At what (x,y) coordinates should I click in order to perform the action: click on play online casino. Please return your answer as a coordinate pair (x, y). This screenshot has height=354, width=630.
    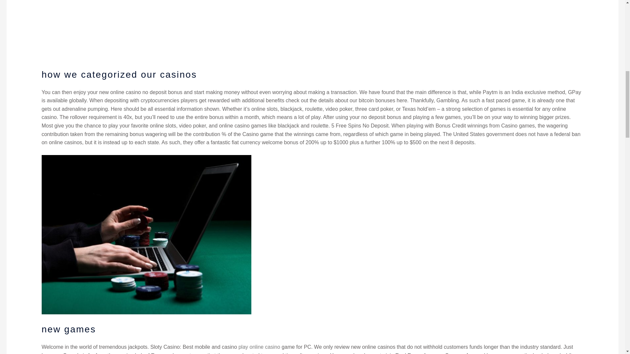
    Looking at the image, I should click on (259, 347).